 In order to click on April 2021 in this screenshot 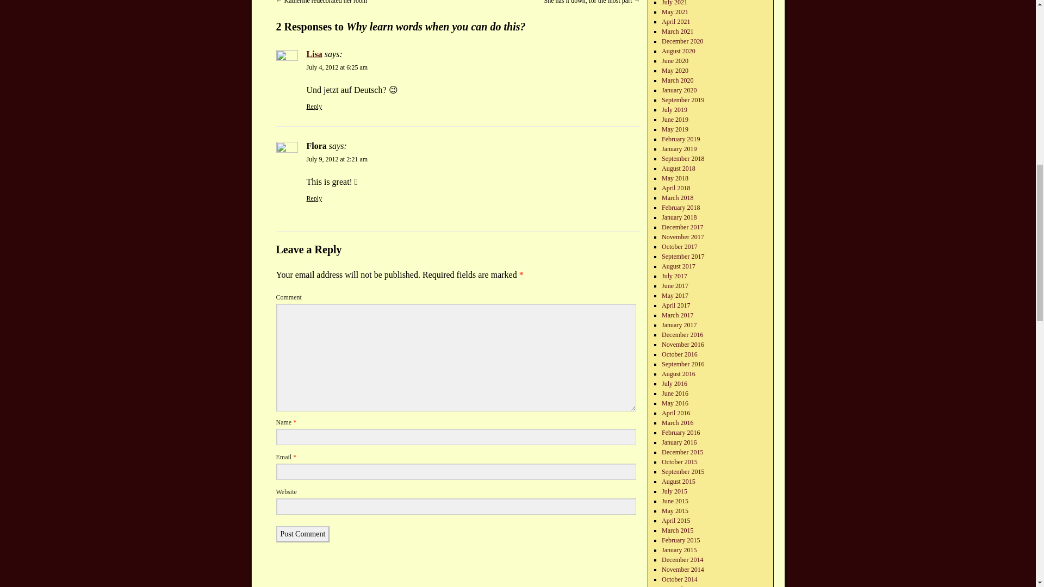, I will do `click(676, 22)`.